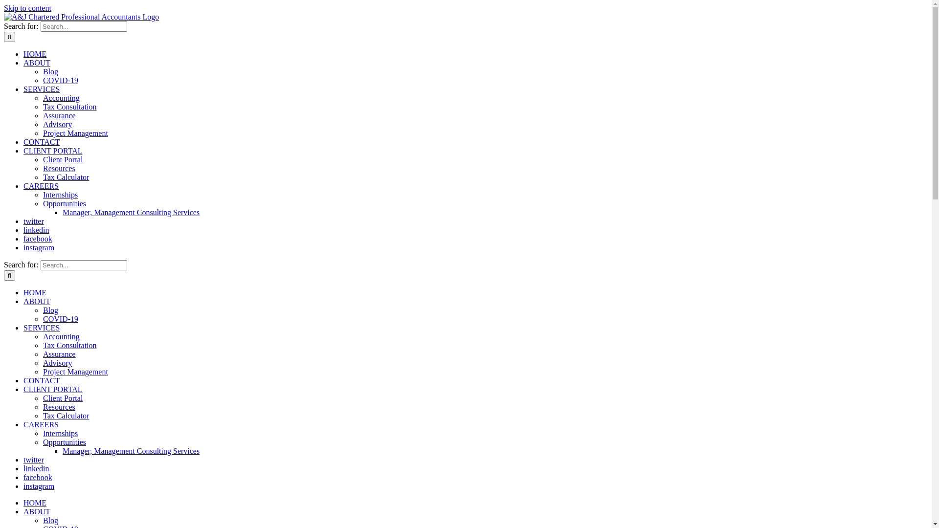  What do you see at coordinates (34, 460) in the screenshot?
I see `twitter` at bounding box center [34, 460].